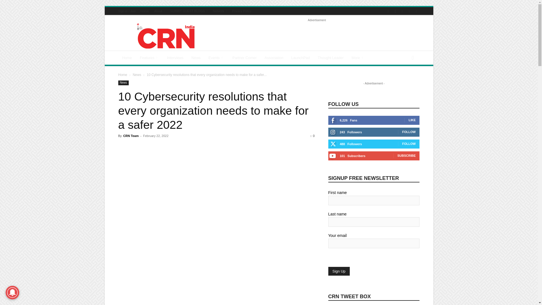  I want to click on CRN Logo, so click(166, 36).